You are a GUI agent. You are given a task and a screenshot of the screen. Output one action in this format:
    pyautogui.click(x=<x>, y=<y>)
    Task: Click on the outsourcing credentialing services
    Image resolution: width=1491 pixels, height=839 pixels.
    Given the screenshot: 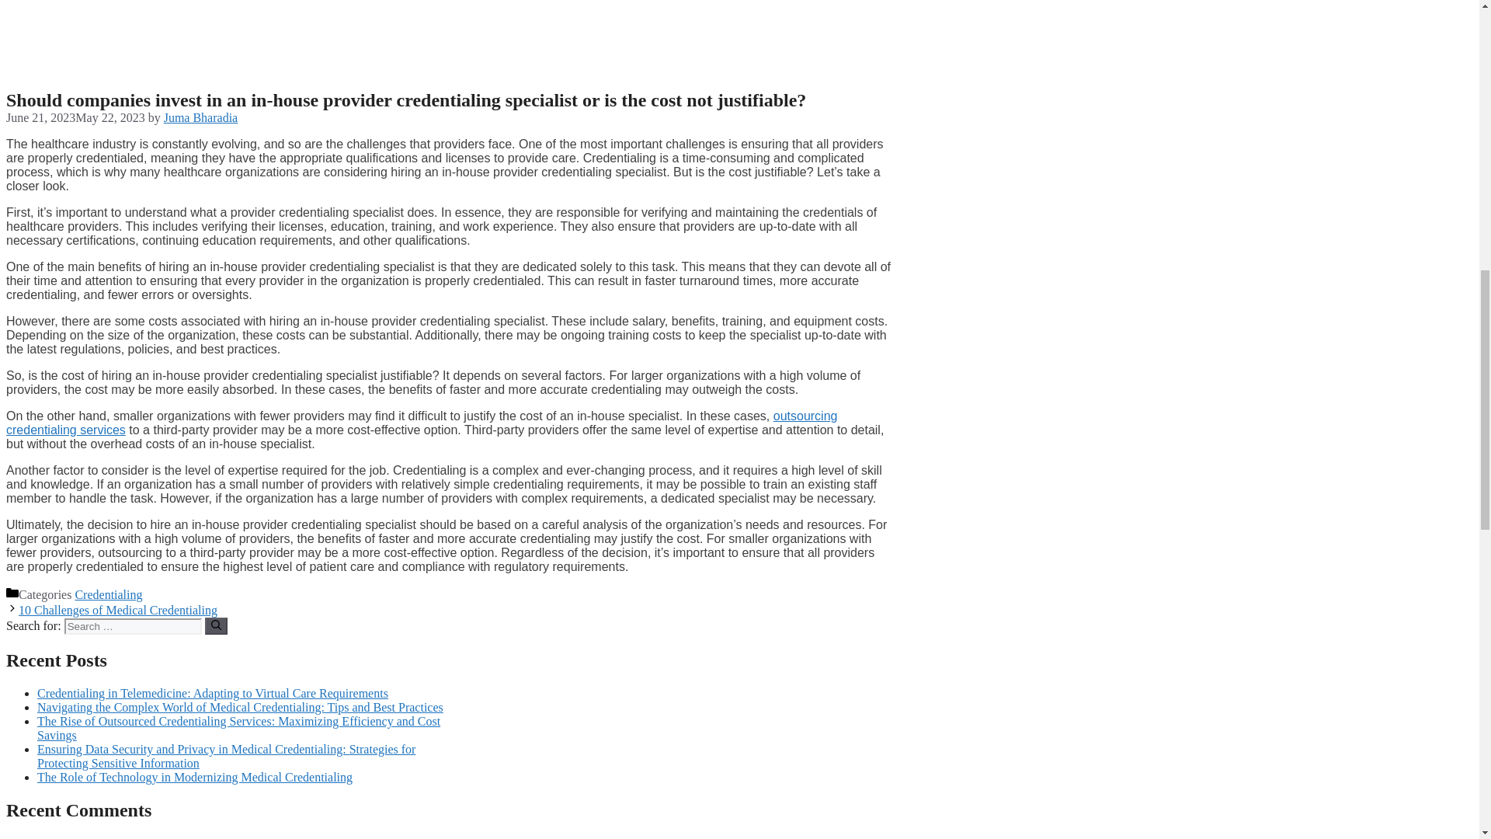 What is the action you would take?
    pyautogui.click(x=421, y=423)
    